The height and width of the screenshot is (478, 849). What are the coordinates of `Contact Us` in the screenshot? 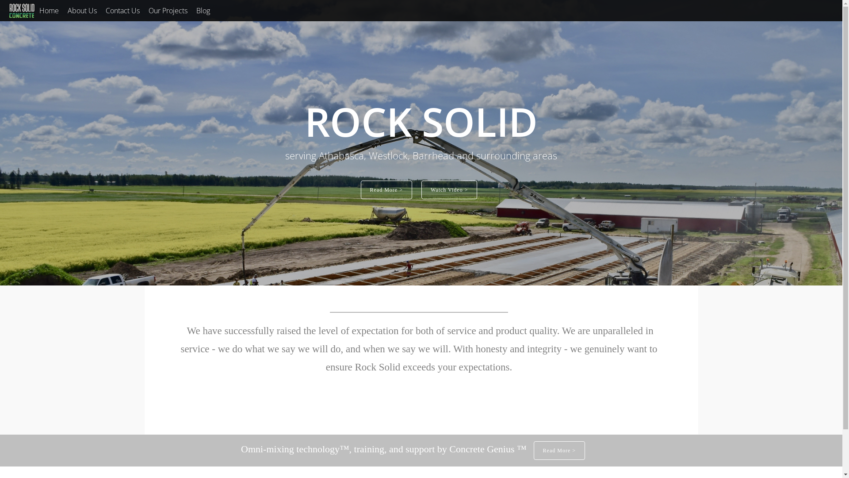 It's located at (123, 11).